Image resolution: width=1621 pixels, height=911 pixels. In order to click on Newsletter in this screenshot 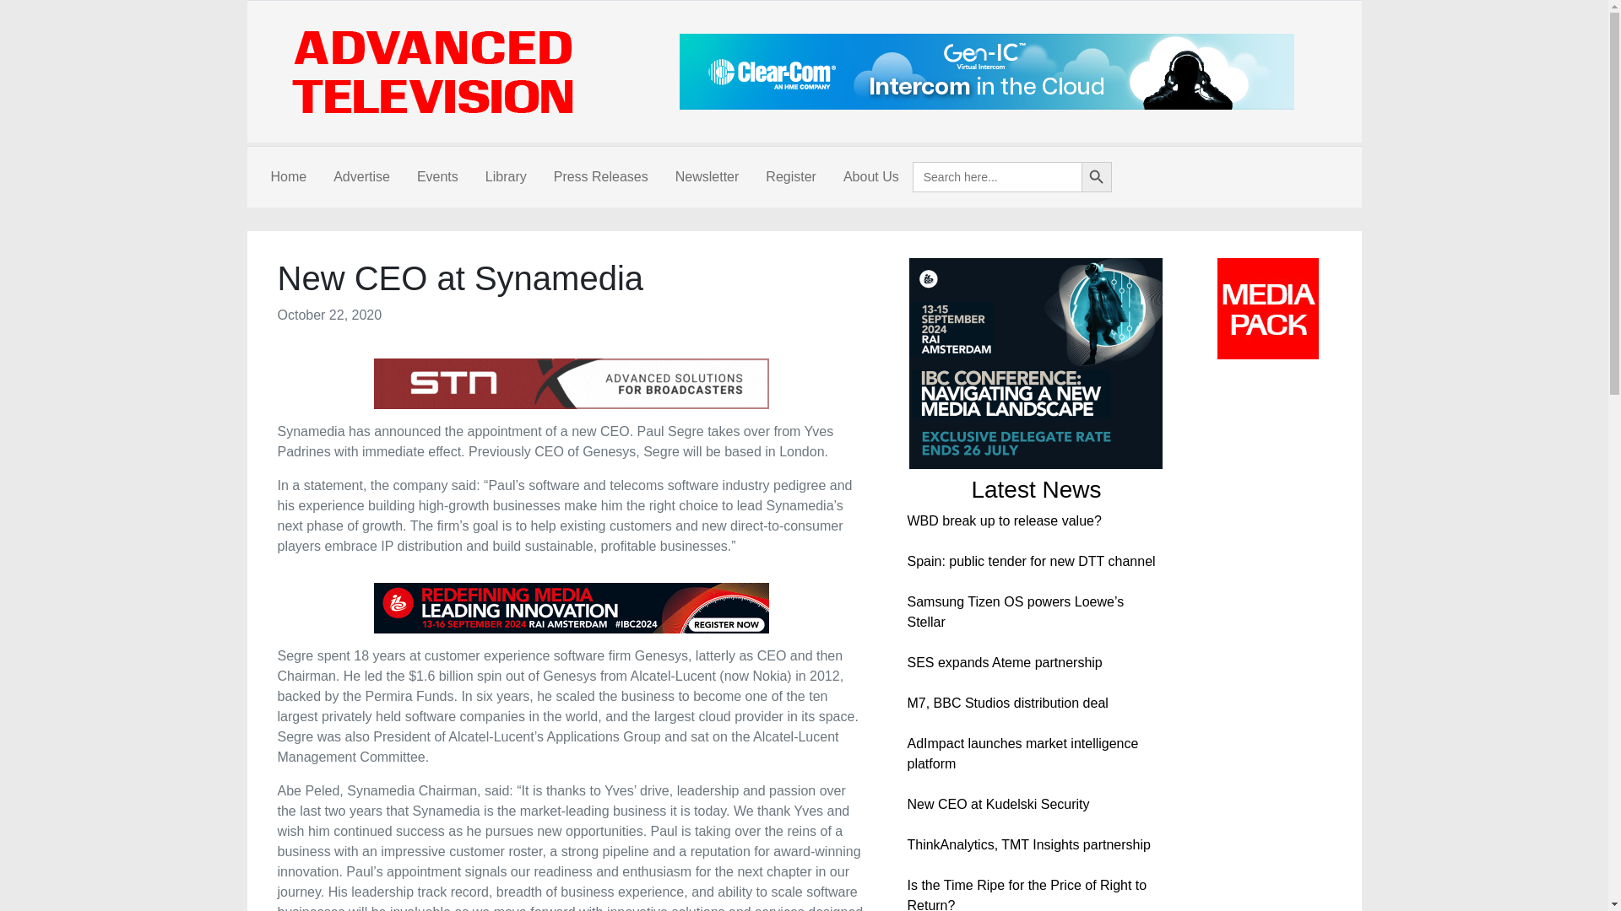, I will do `click(707, 177)`.